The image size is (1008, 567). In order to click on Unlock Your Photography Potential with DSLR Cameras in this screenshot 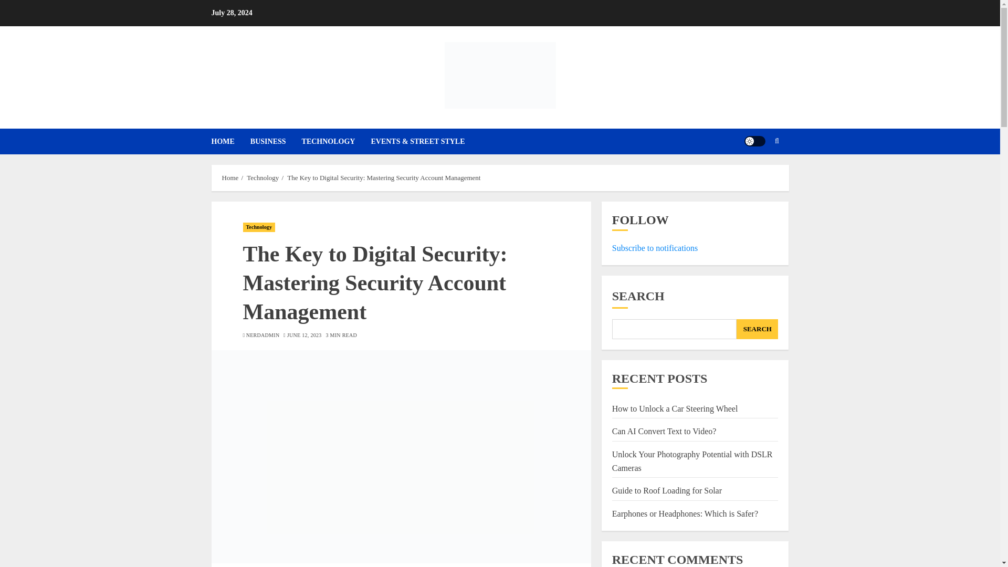, I will do `click(692, 461)`.